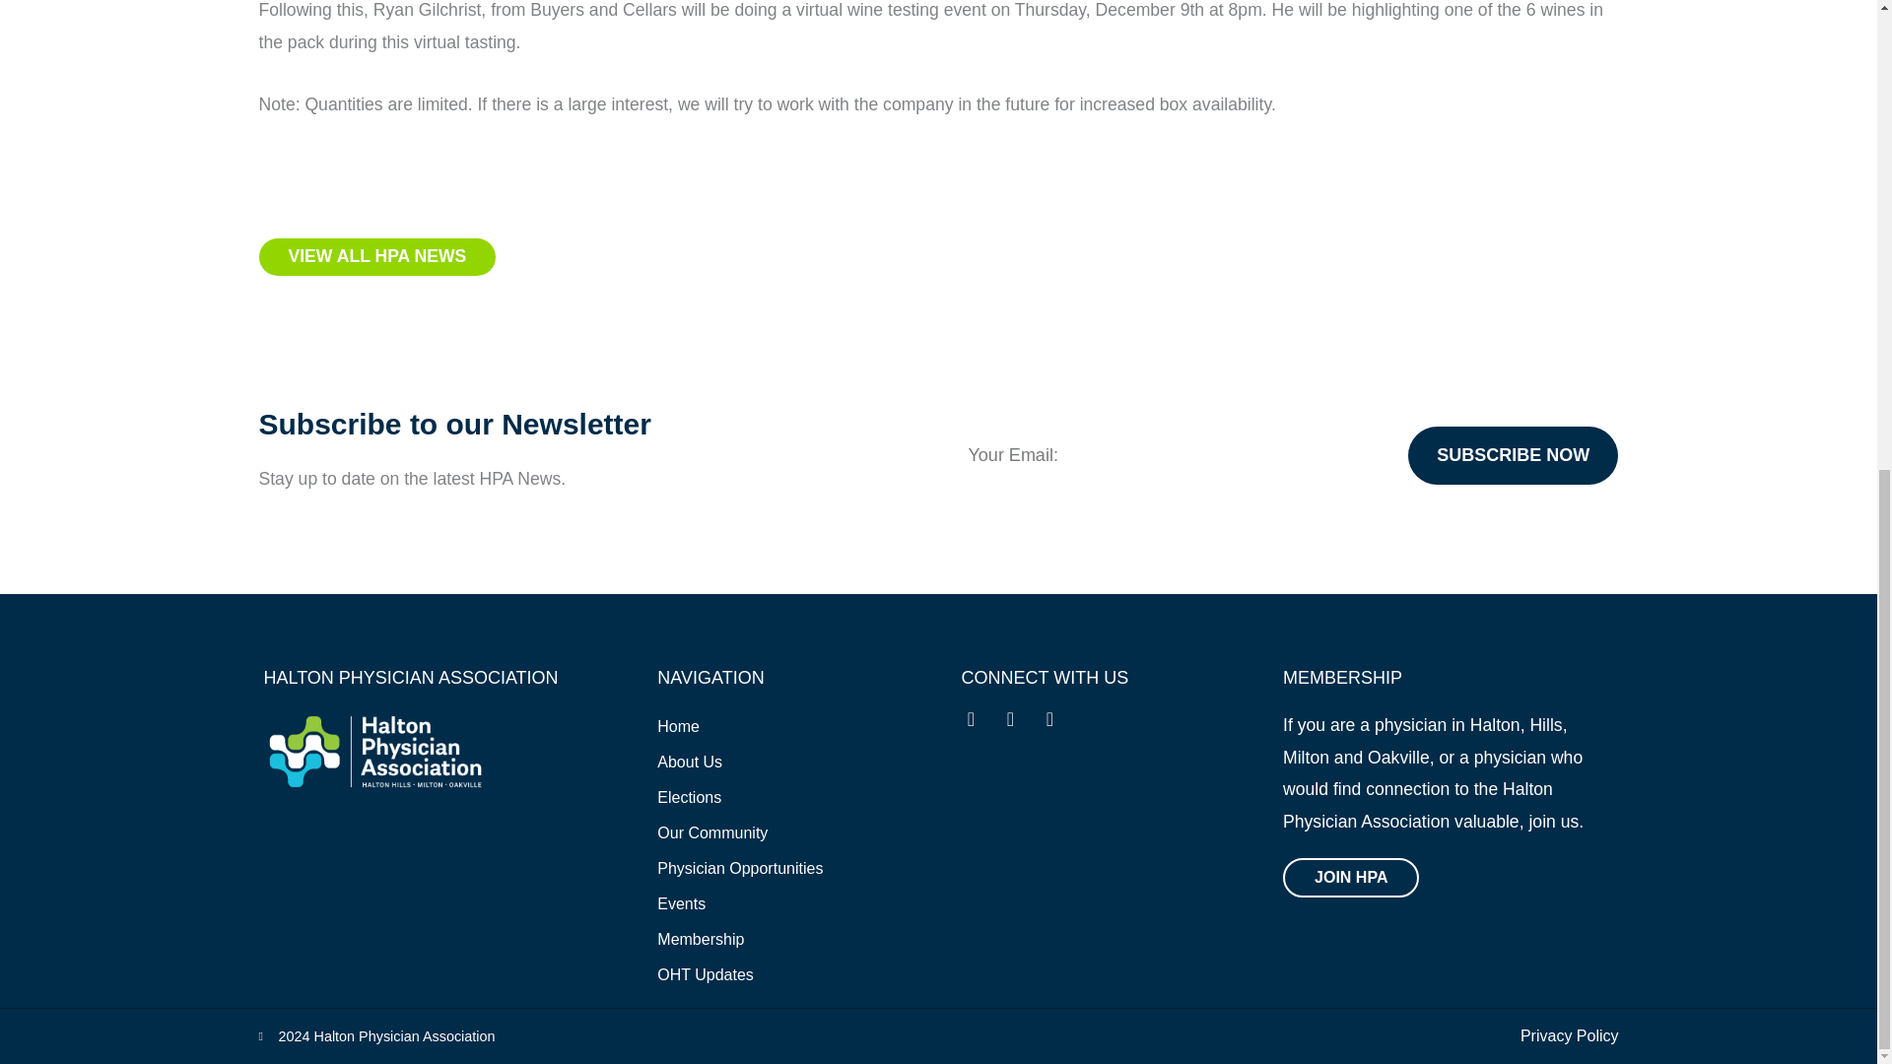 This screenshot has width=1892, height=1064. I want to click on Membership, so click(739, 940).